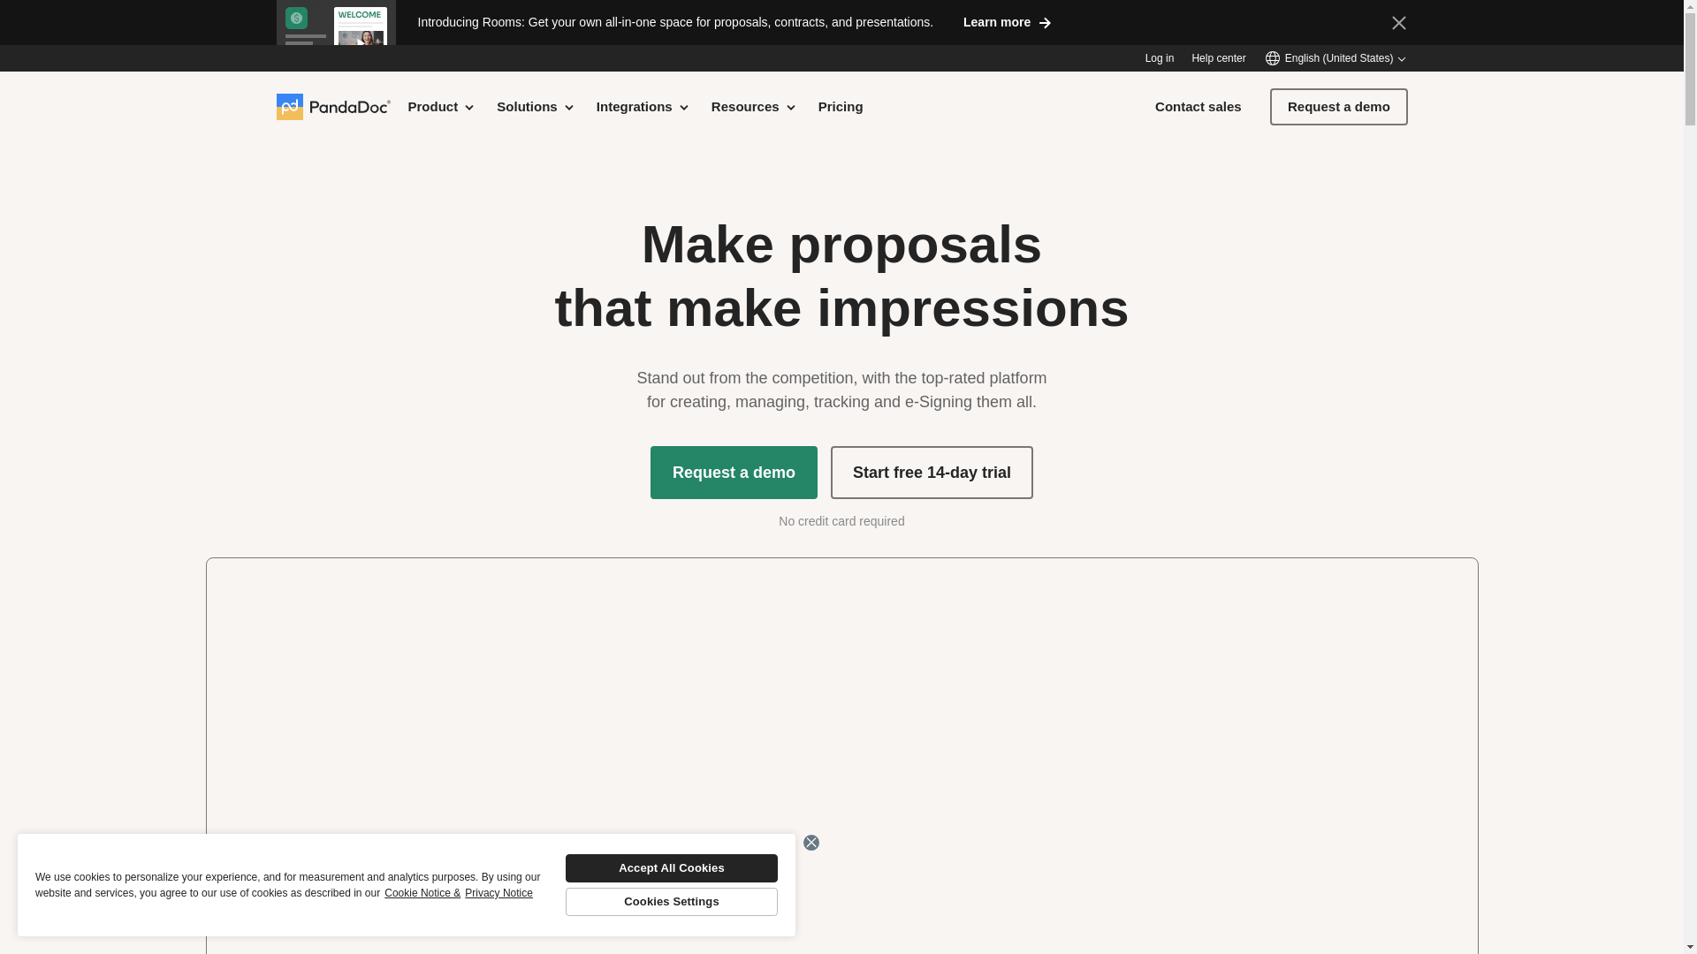 This screenshot has width=1697, height=954. I want to click on Log in, so click(1160, 58).